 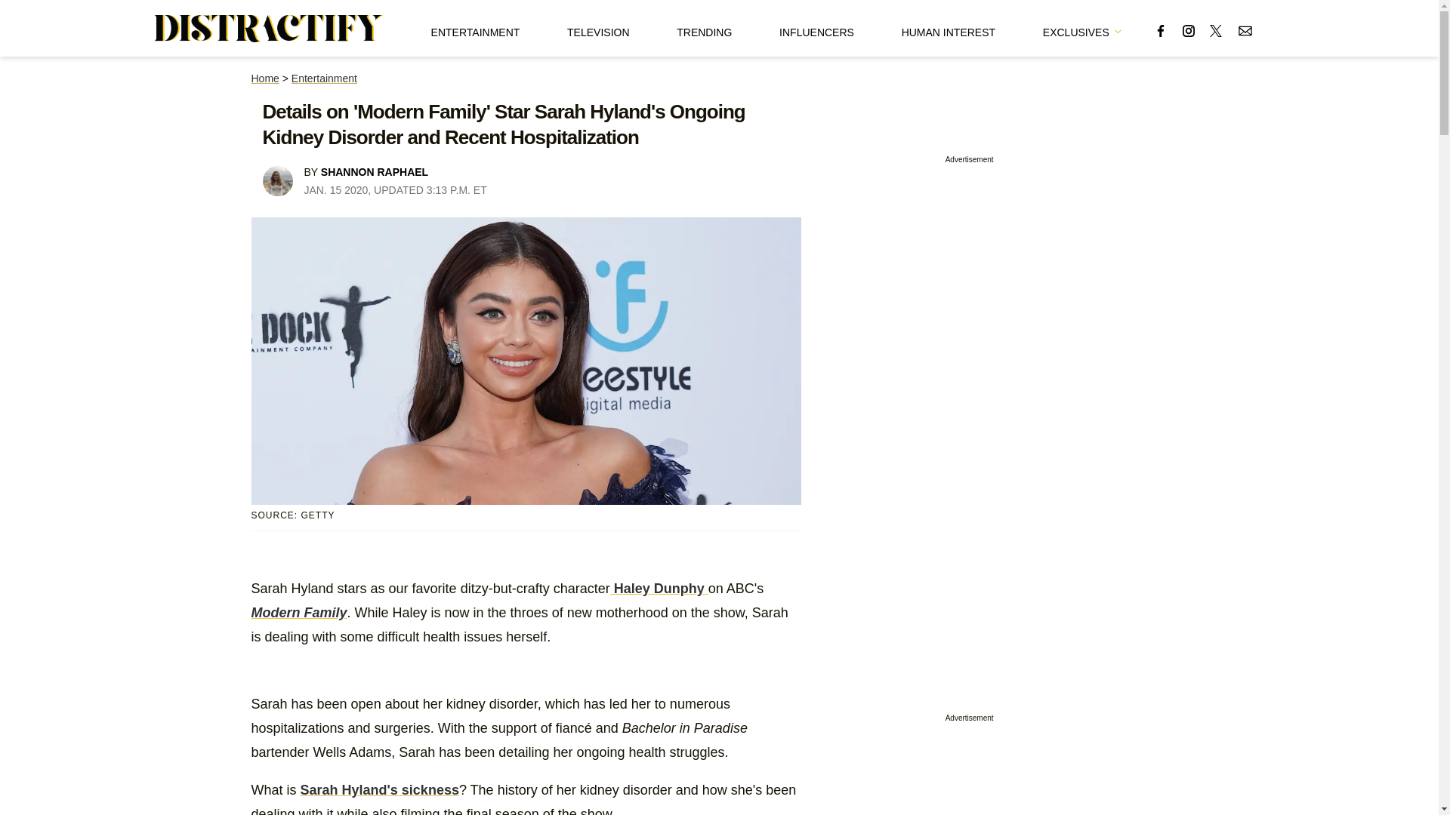 What do you see at coordinates (323, 78) in the screenshot?
I see `Entertainment` at bounding box center [323, 78].